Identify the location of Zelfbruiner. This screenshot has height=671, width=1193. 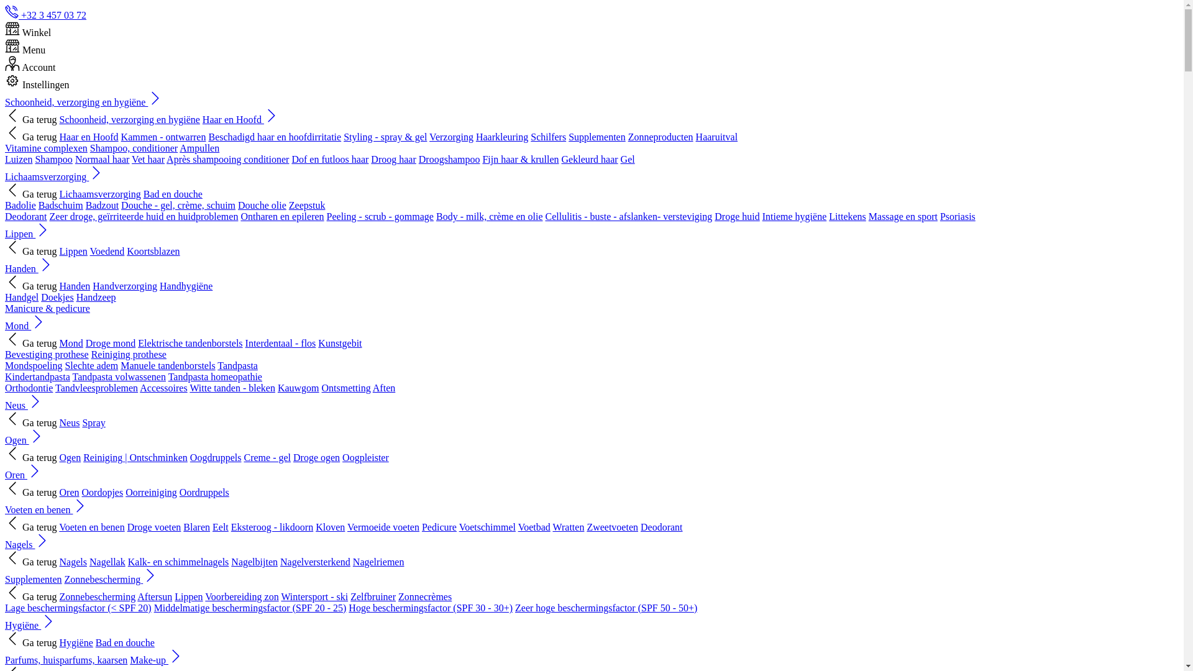
(373, 596).